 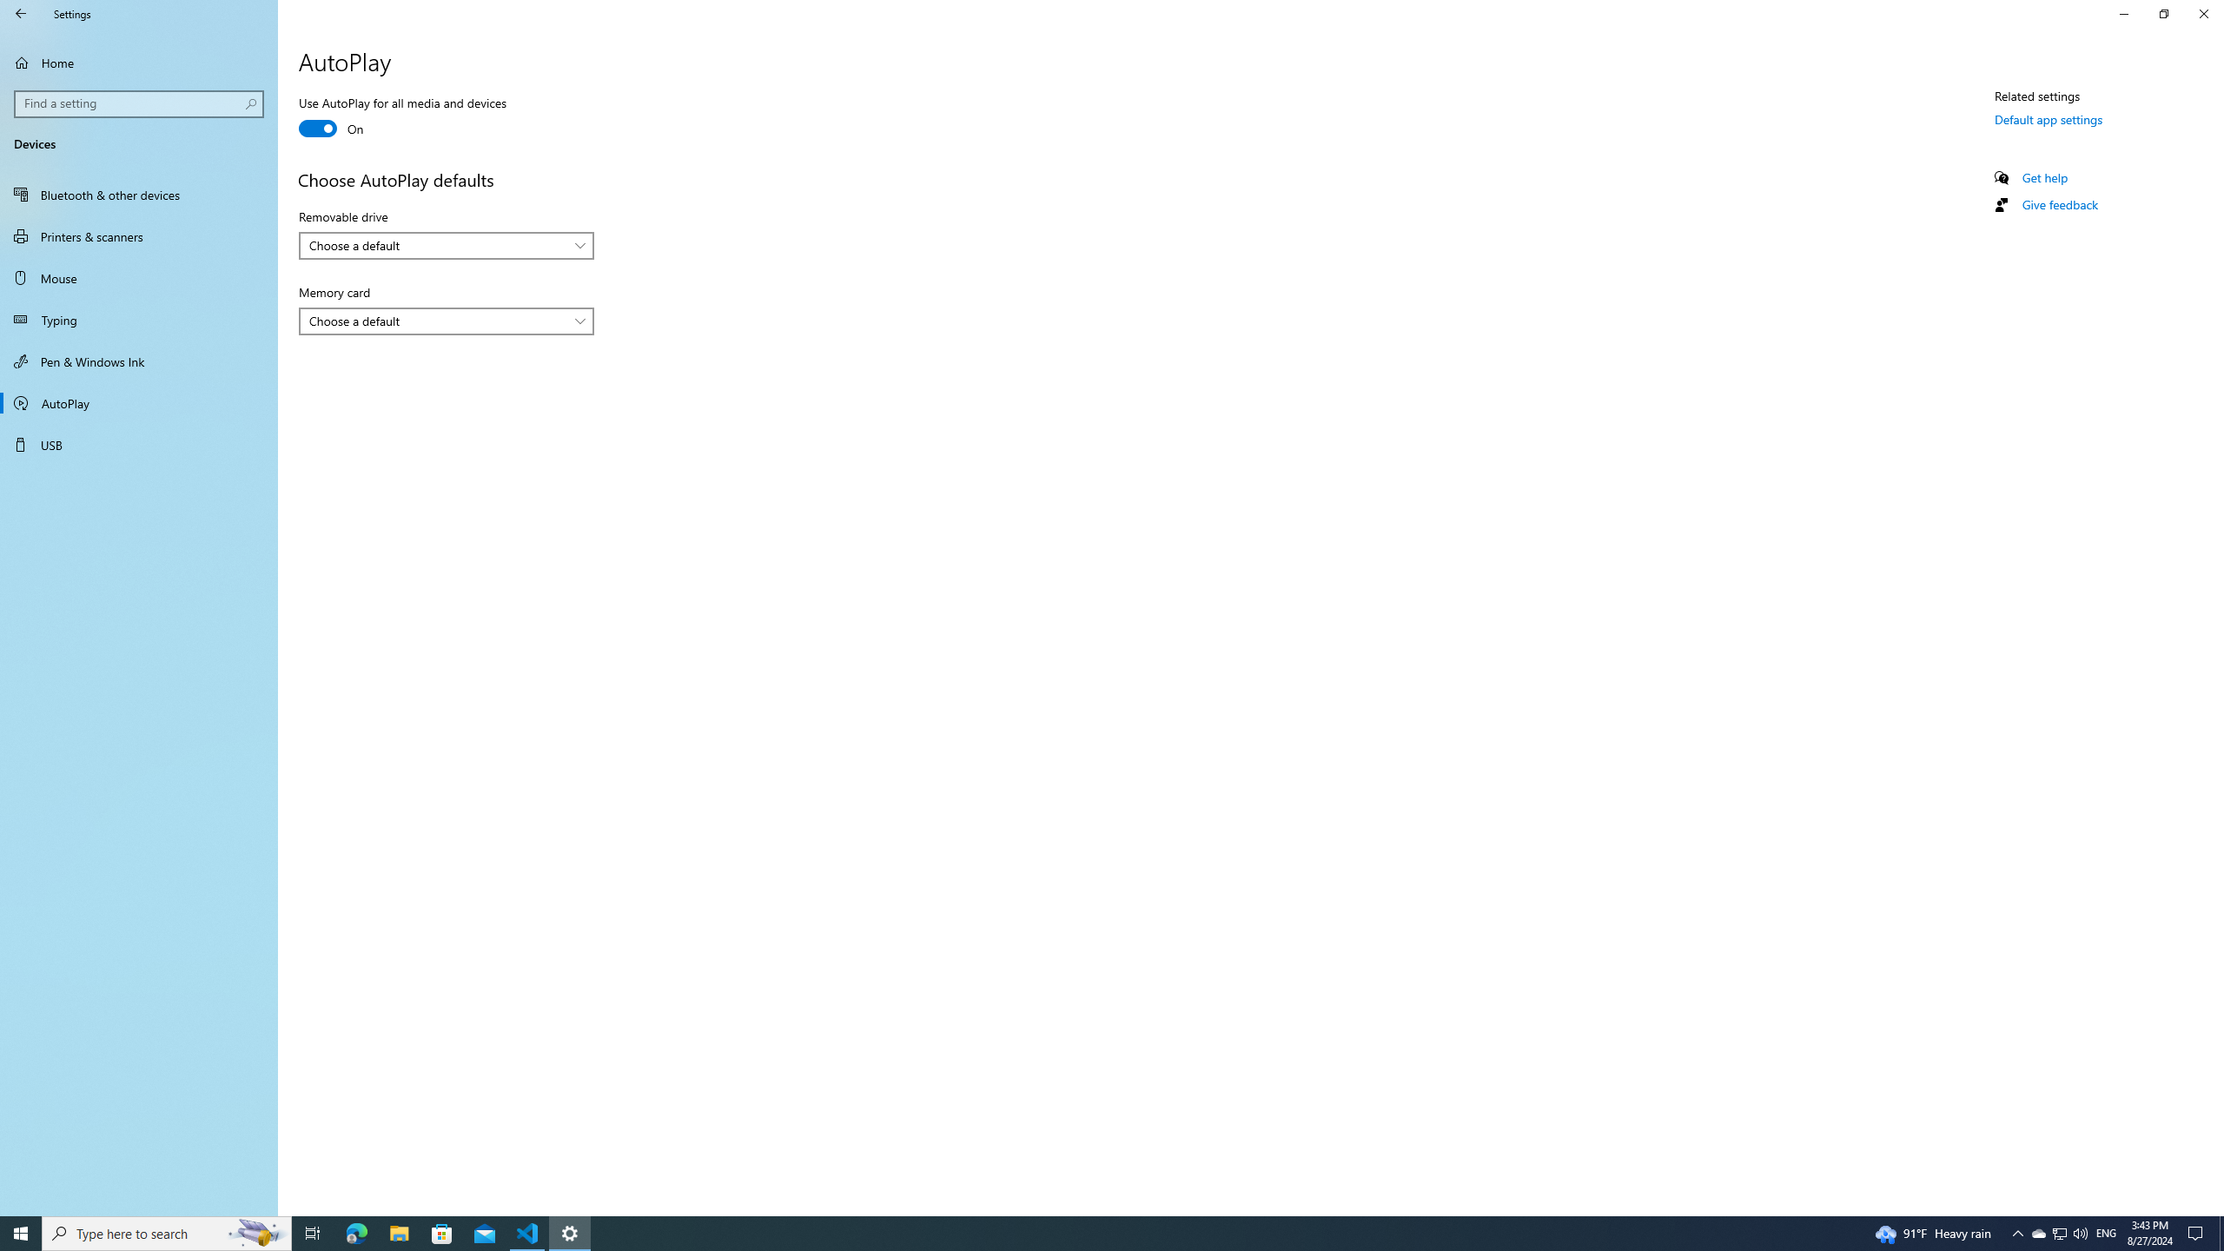 What do you see at coordinates (446, 245) in the screenshot?
I see `Removable drive` at bounding box center [446, 245].